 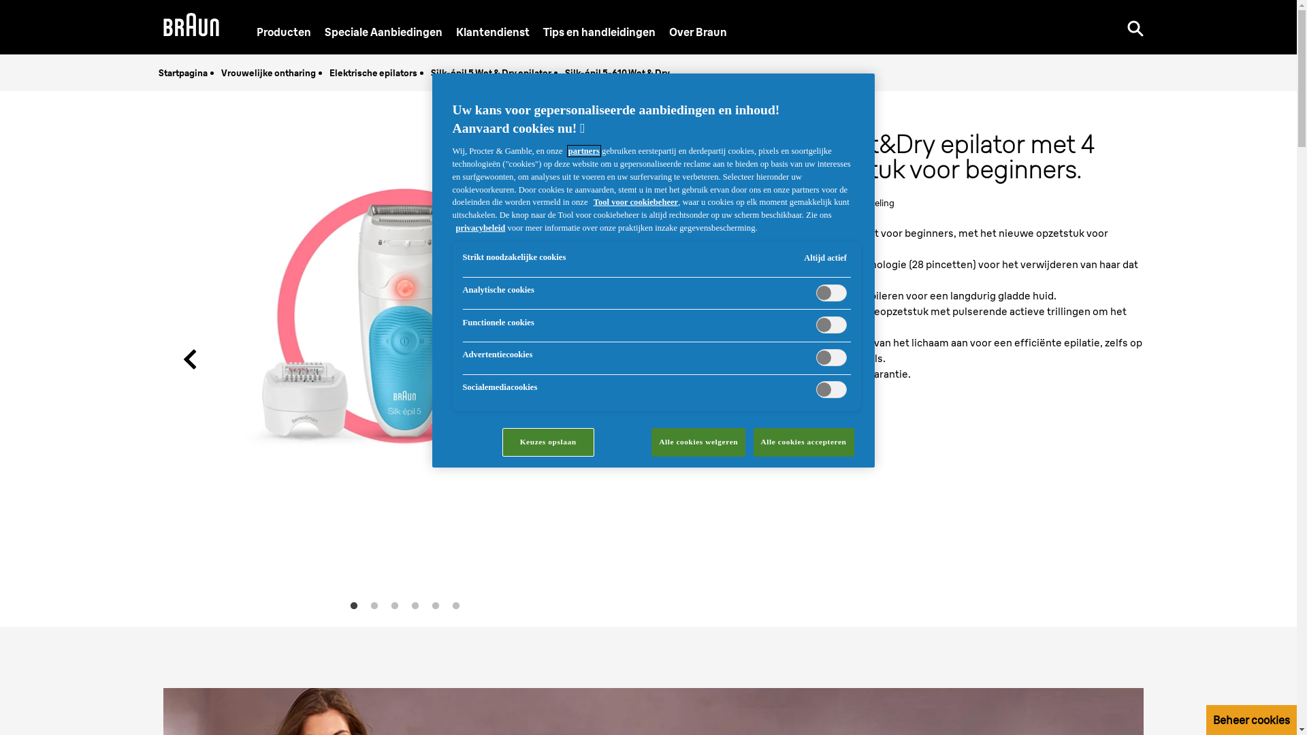 What do you see at coordinates (191, 27) in the screenshot?
I see `Braun` at bounding box center [191, 27].